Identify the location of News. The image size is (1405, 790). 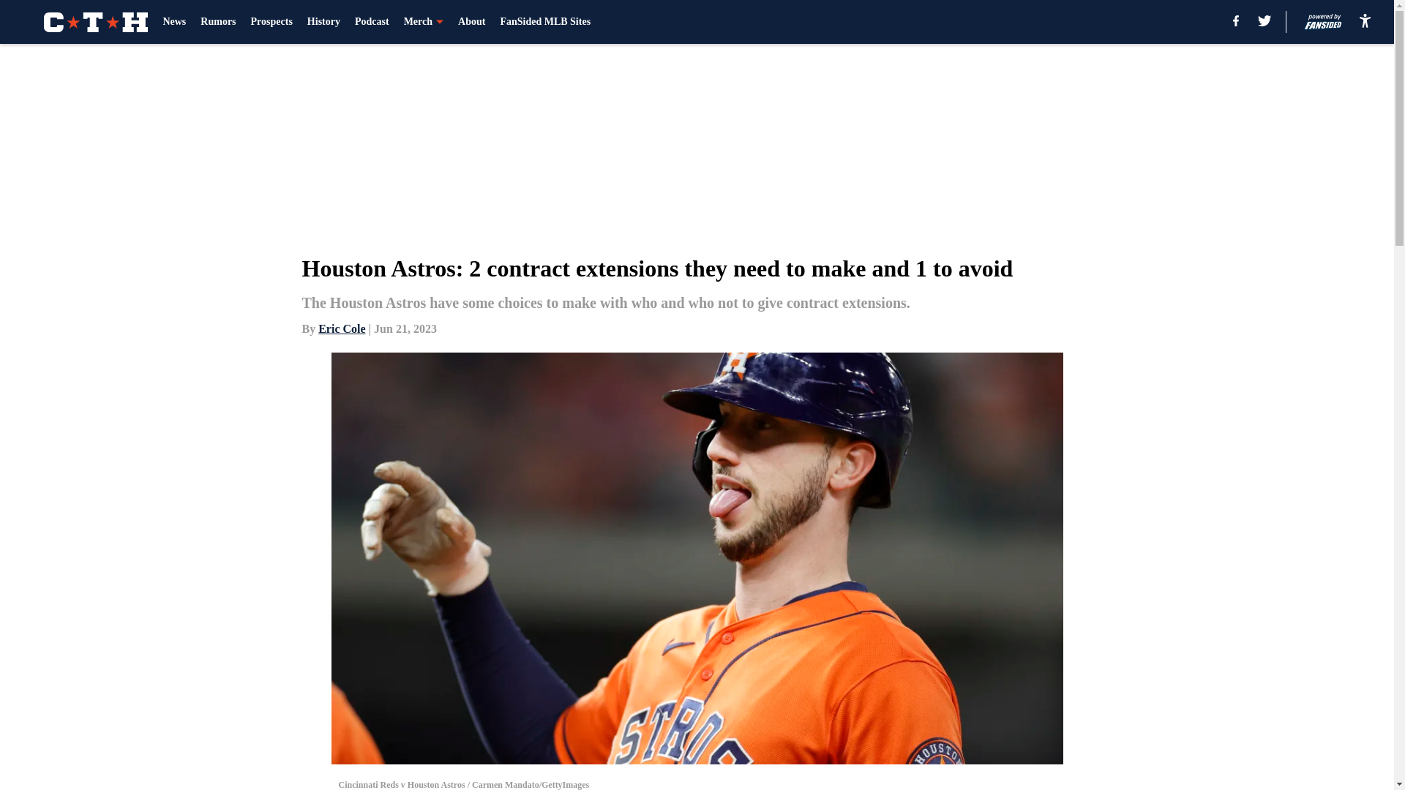
(174, 22).